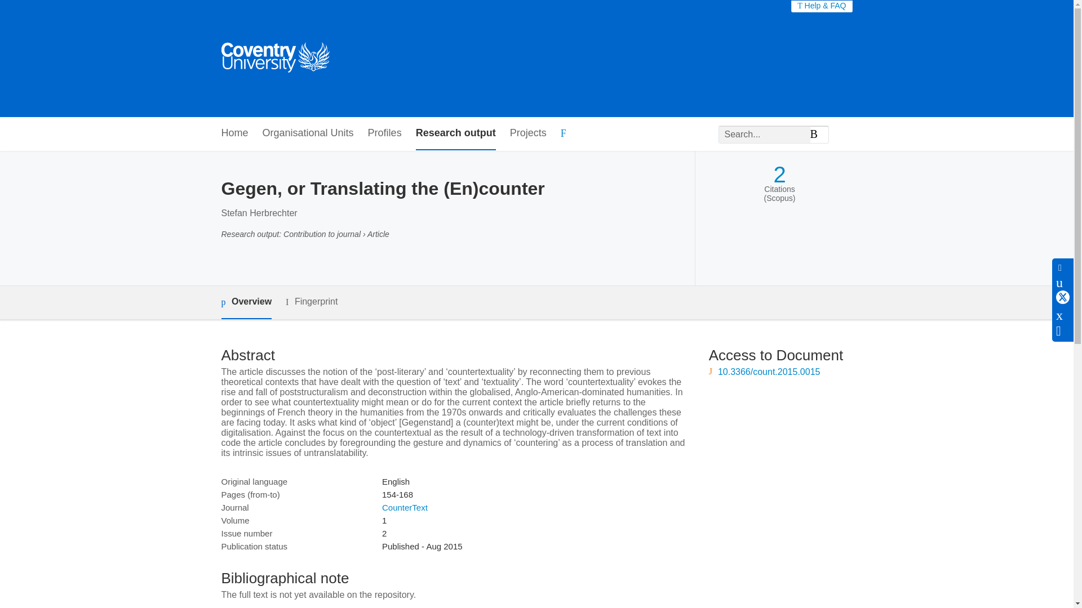 Image resolution: width=1082 pixels, height=608 pixels. Describe the element at coordinates (311, 302) in the screenshot. I see `Fingerprint` at that location.